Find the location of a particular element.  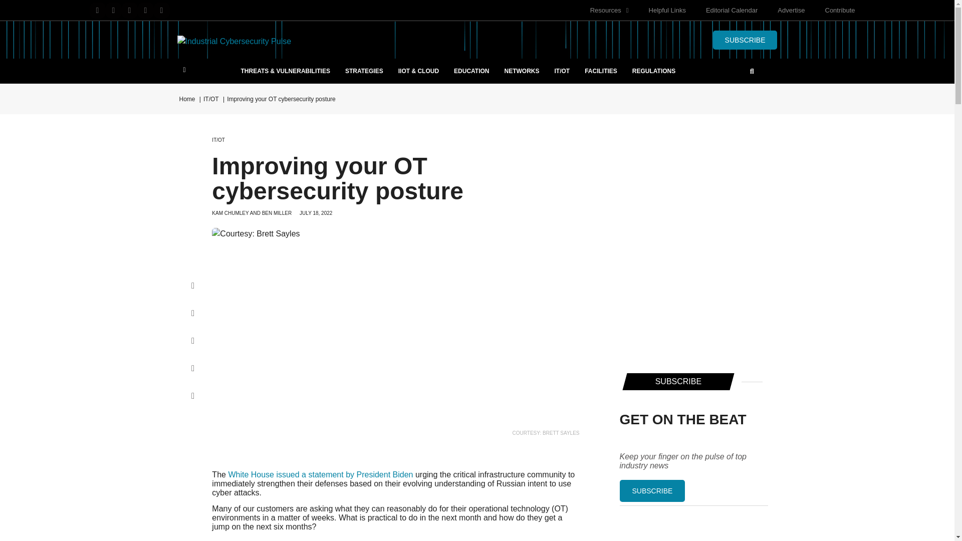

Editorial Calendar is located at coordinates (732, 10).